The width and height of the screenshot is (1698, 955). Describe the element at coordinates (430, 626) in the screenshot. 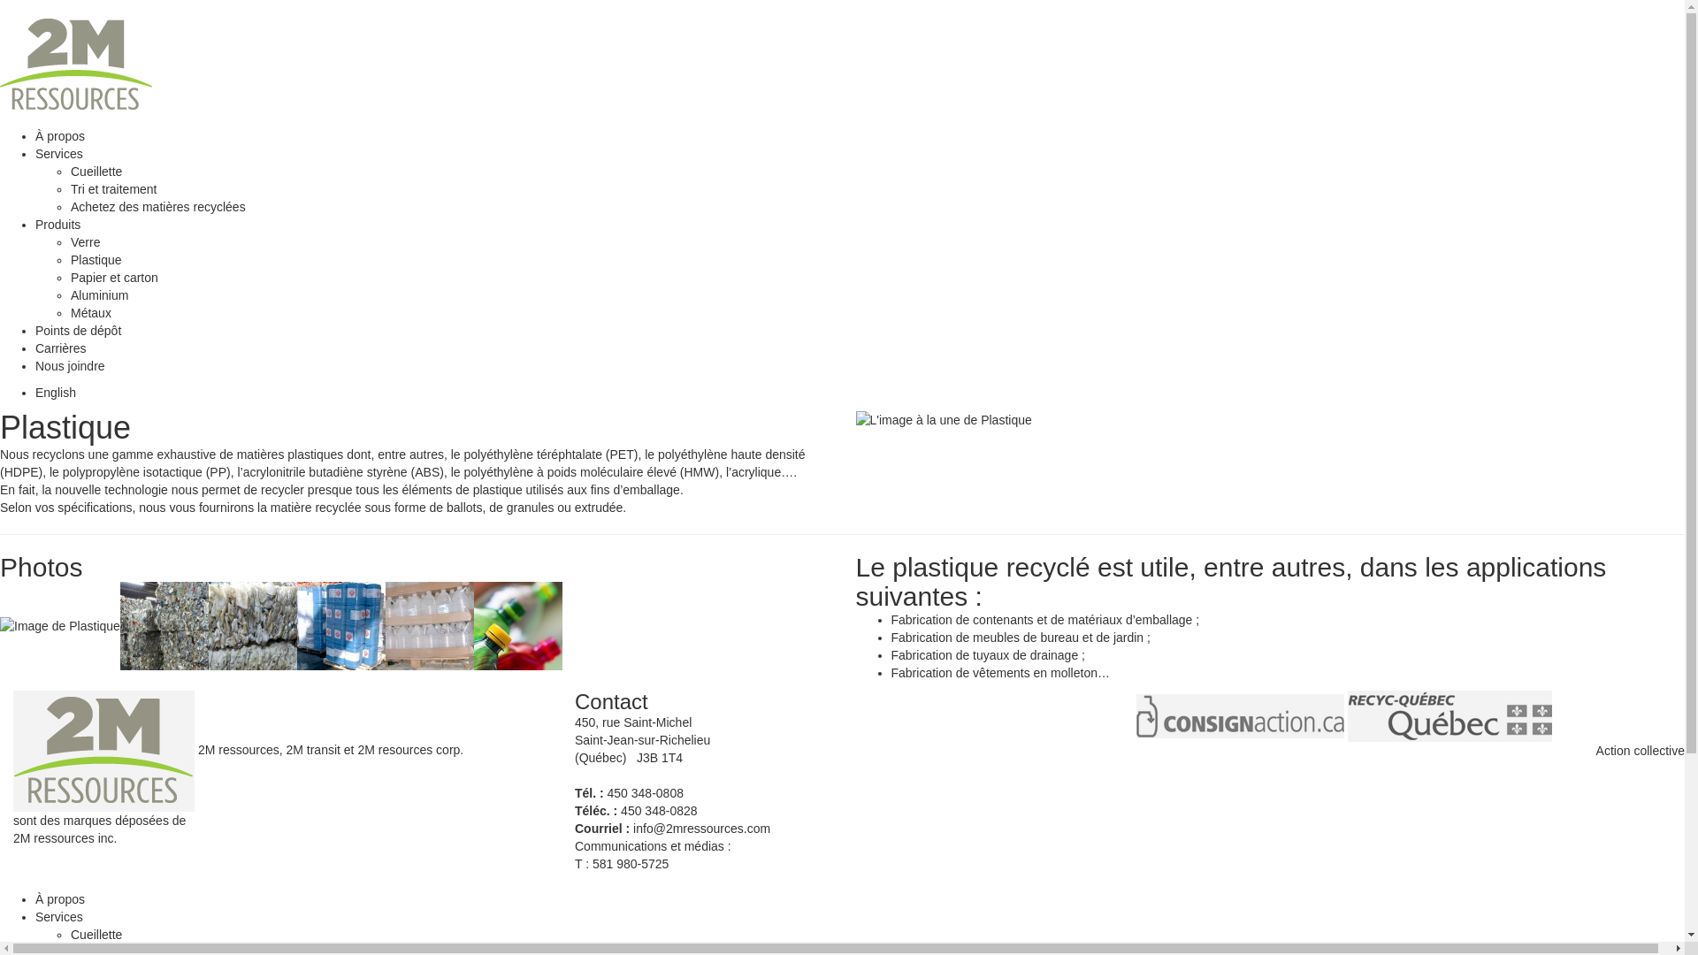

I see `Image de Plastique` at that location.